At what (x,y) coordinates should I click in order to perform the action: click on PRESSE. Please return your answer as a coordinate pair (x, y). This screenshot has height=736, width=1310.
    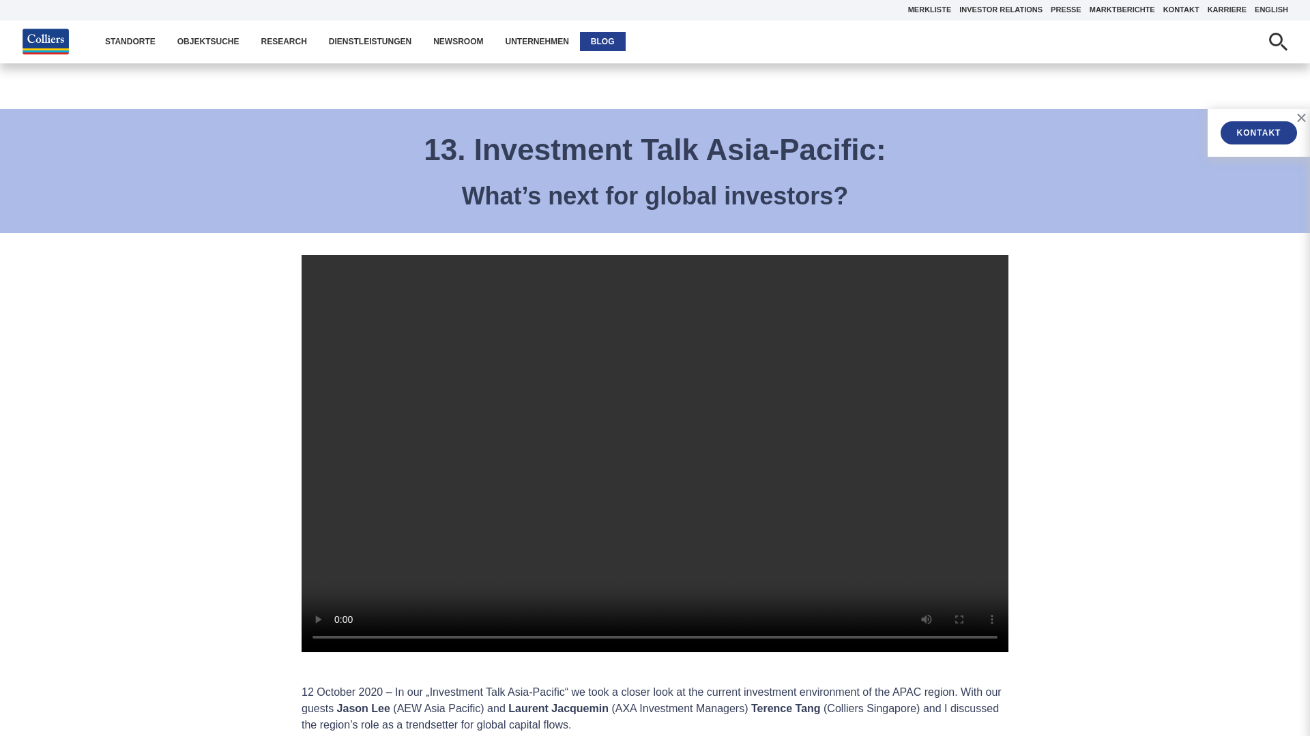
    Looking at the image, I should click on (1066, 10).